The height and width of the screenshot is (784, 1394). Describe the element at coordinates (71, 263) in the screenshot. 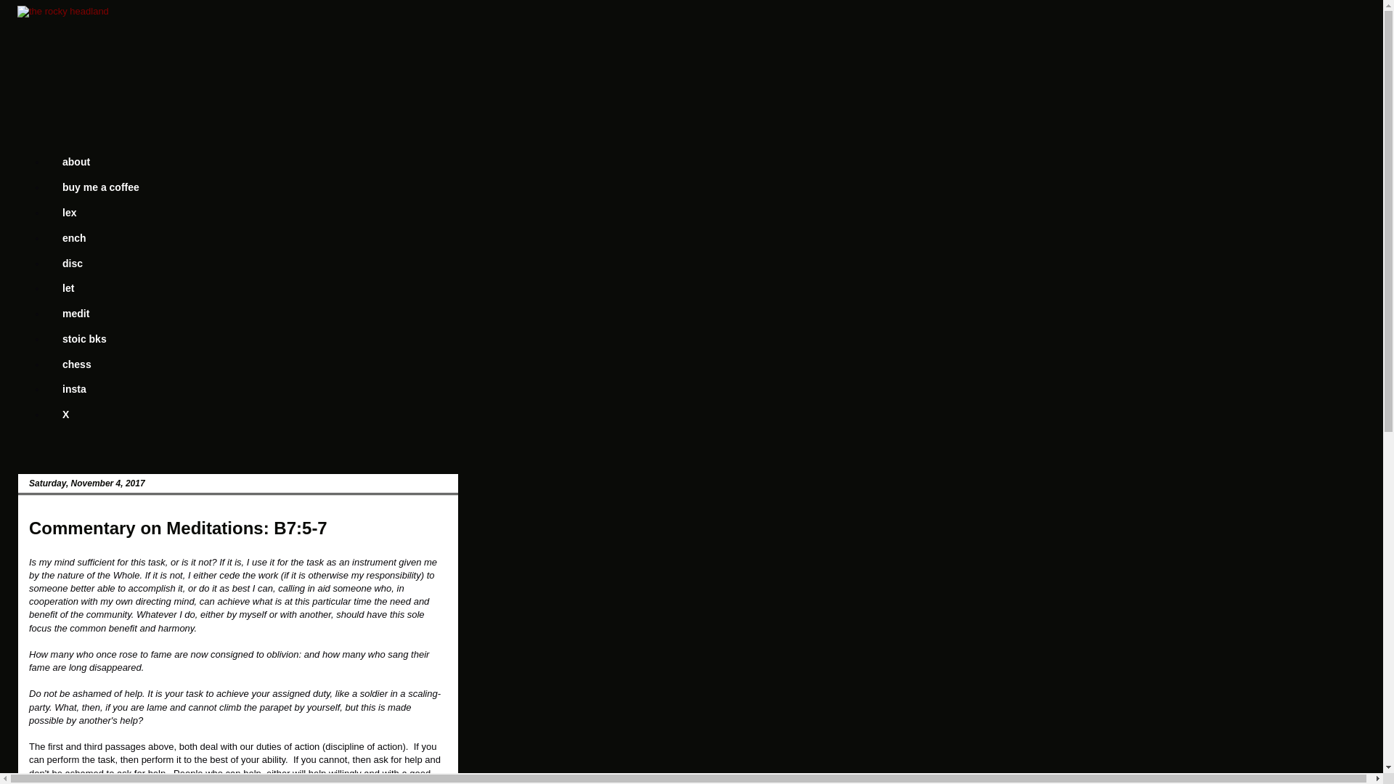

I see `disc` at that location.